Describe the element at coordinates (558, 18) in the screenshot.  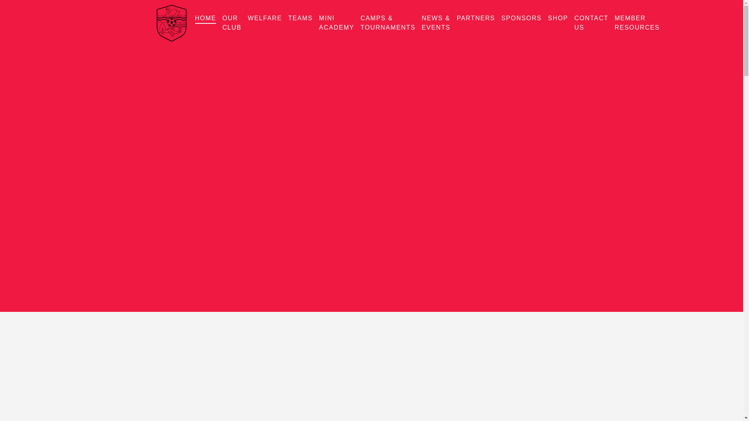
I see `SHOP` at that location.